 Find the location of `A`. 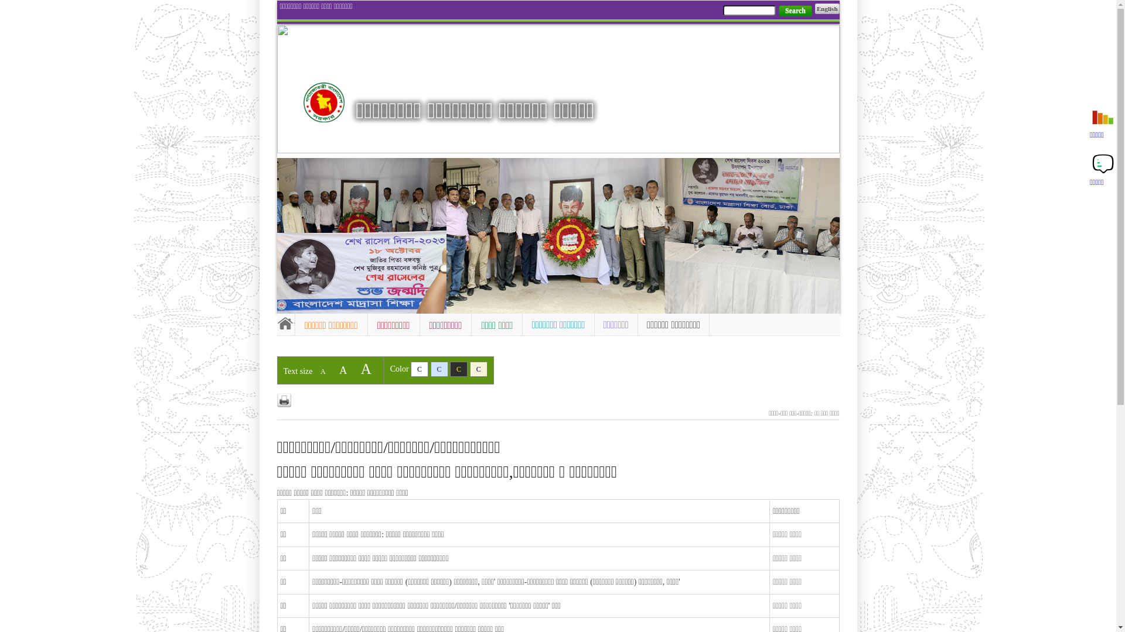

A is located at coordinates (343, 370).